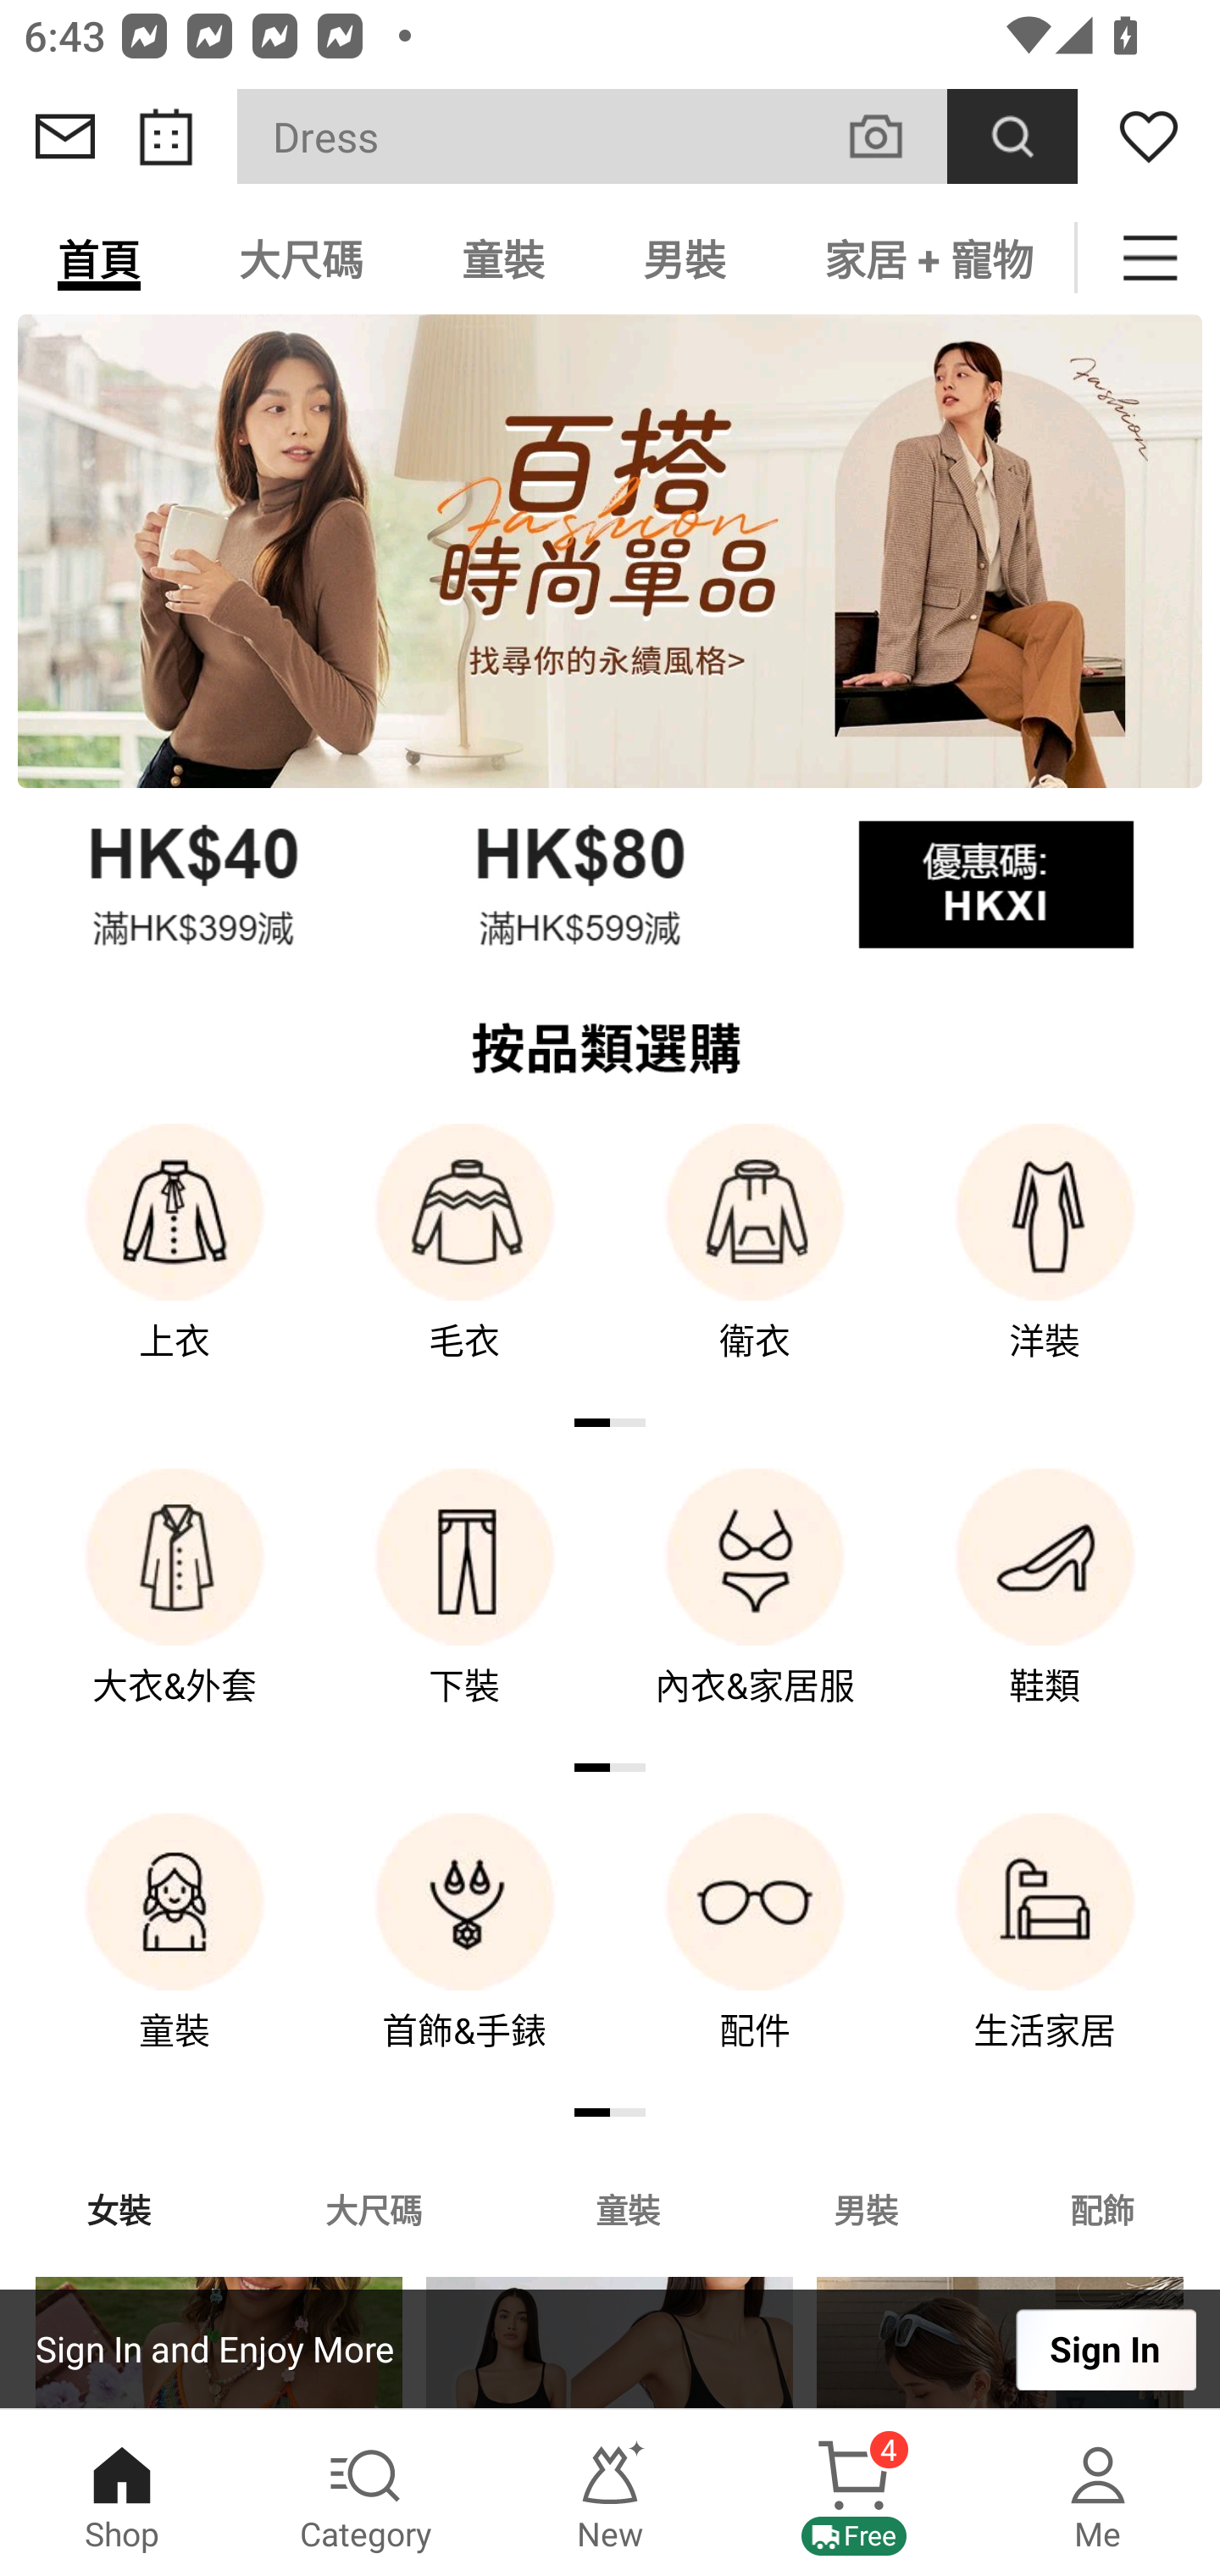 Image resolution: width=1220 pixels, height=2576 pixels. I want to click on 衛衣, so click(755, 1264).